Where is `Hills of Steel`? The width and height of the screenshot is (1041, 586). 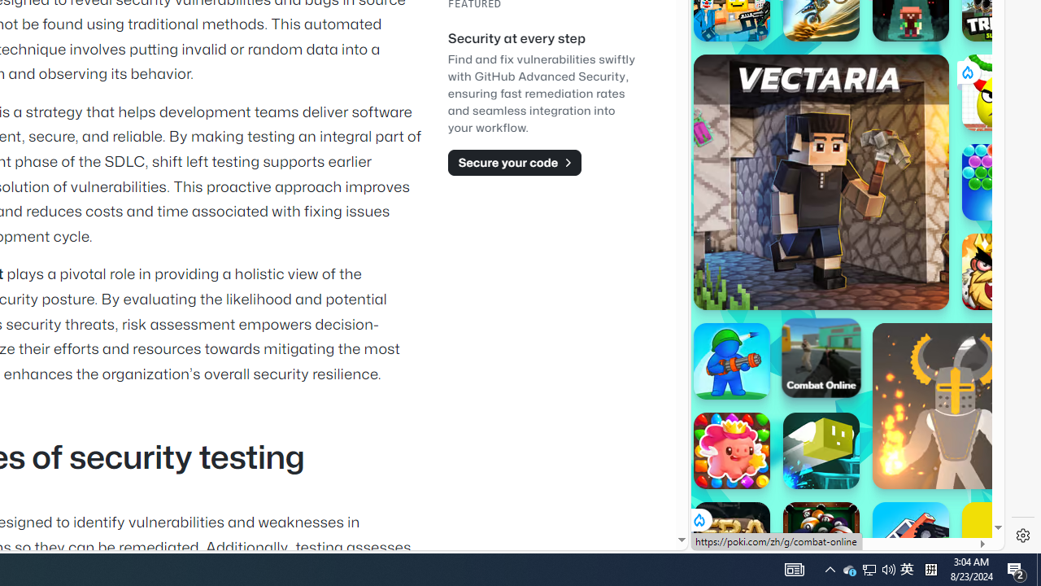 Hills of Steel is located at coordinates (752, 236).